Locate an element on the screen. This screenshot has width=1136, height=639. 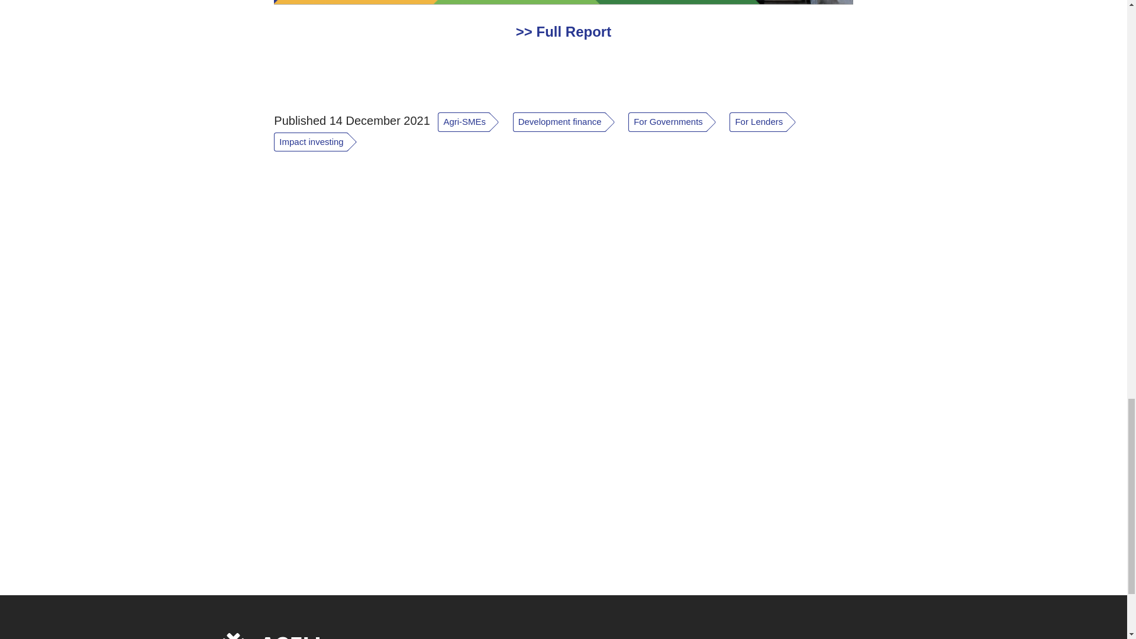
Development finance is located at coordinates (570, 124).